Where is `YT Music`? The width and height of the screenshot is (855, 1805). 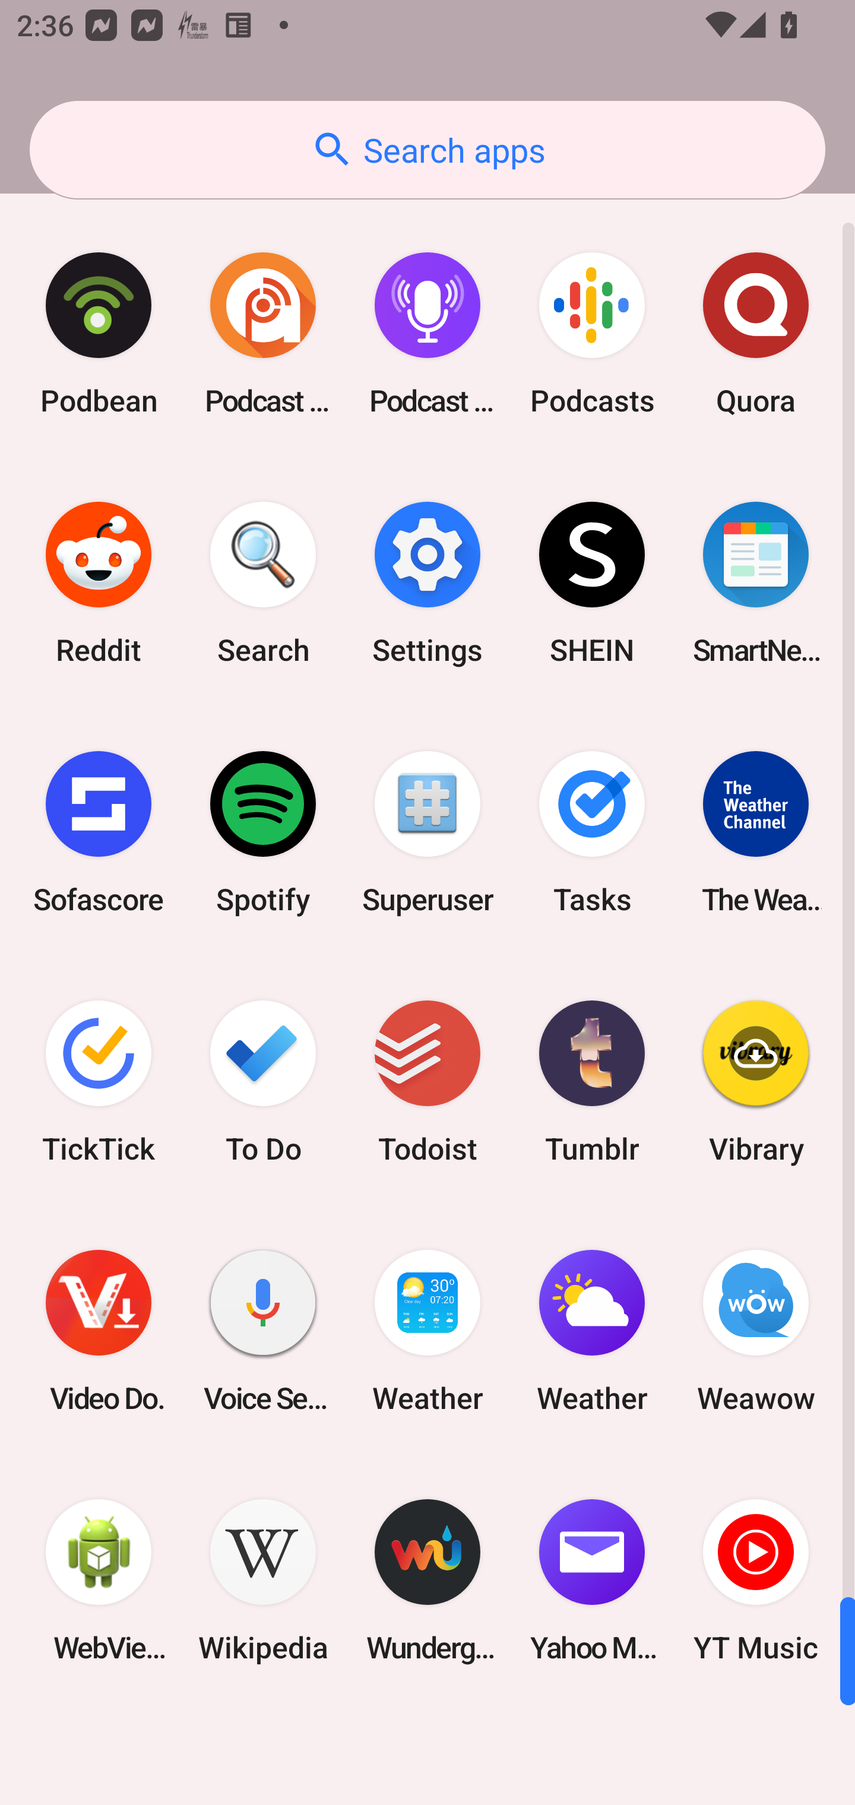 YT Music is located at coordinates (756, 1581).